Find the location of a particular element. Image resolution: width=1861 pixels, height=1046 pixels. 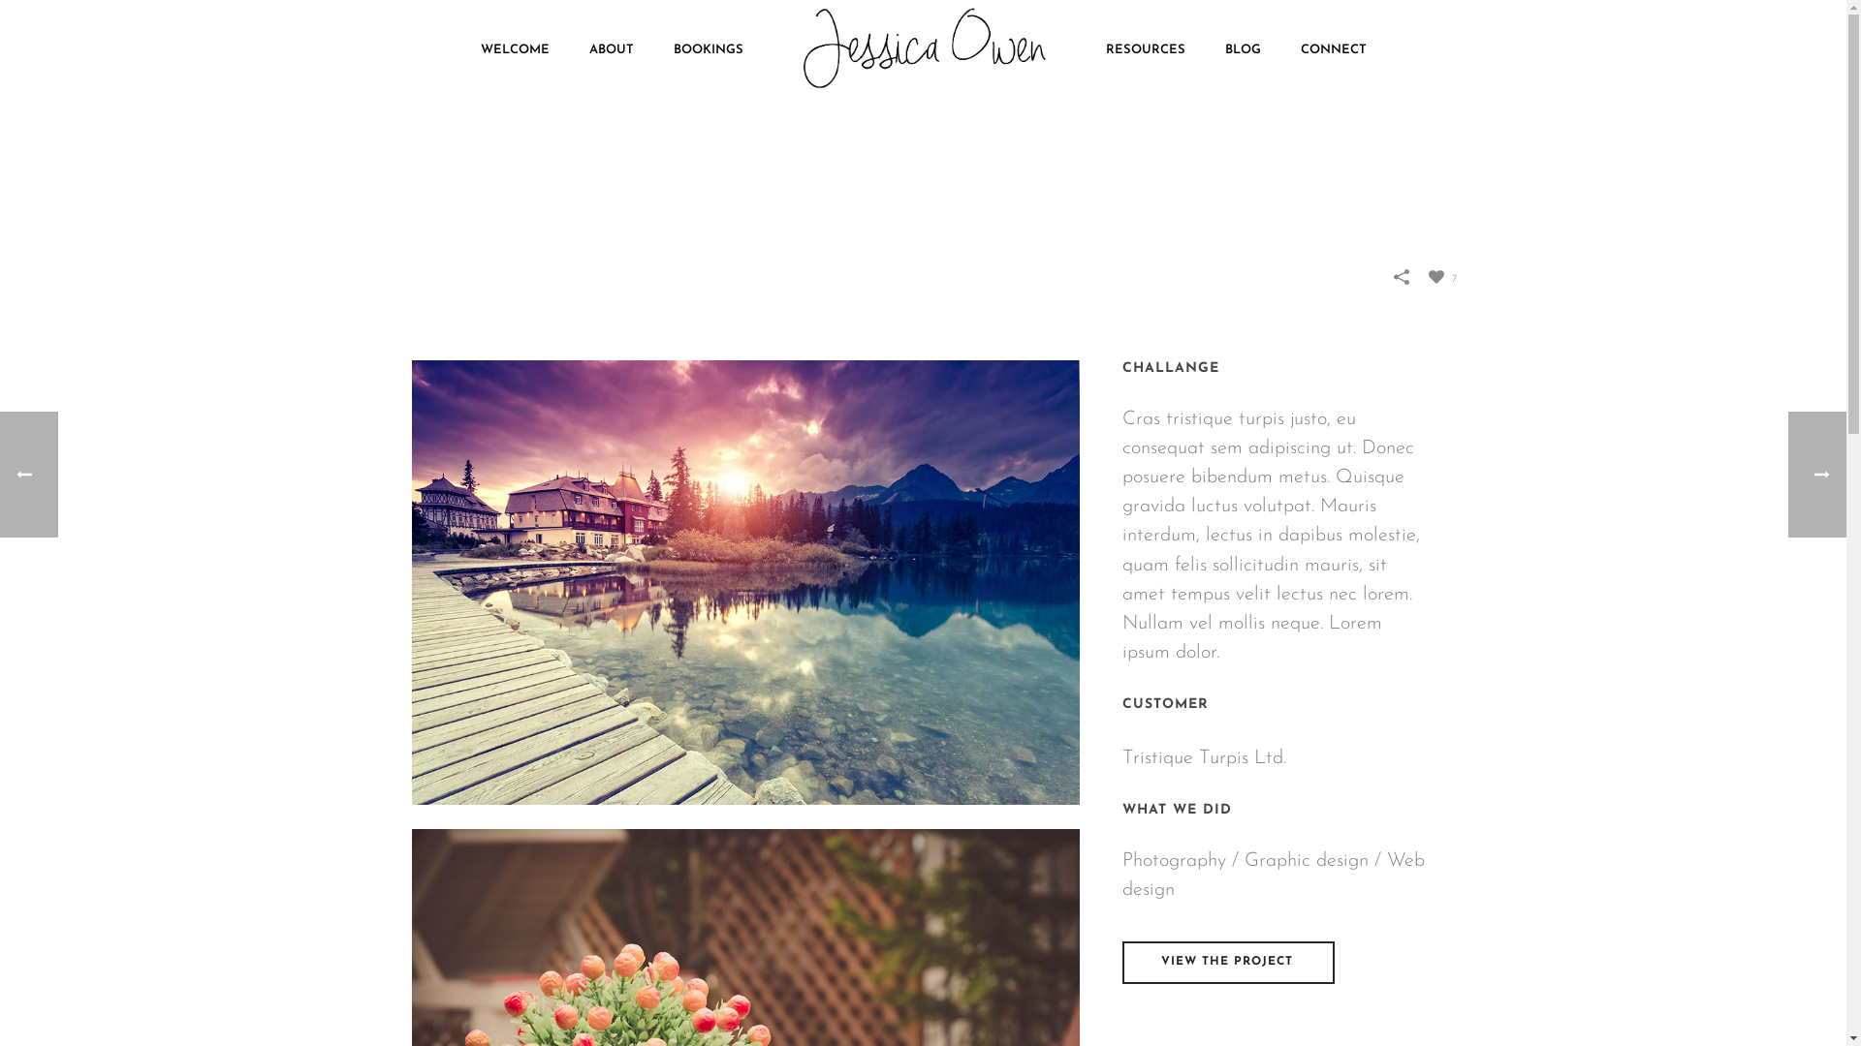

ABOUT is located at coordinates (612, 48).